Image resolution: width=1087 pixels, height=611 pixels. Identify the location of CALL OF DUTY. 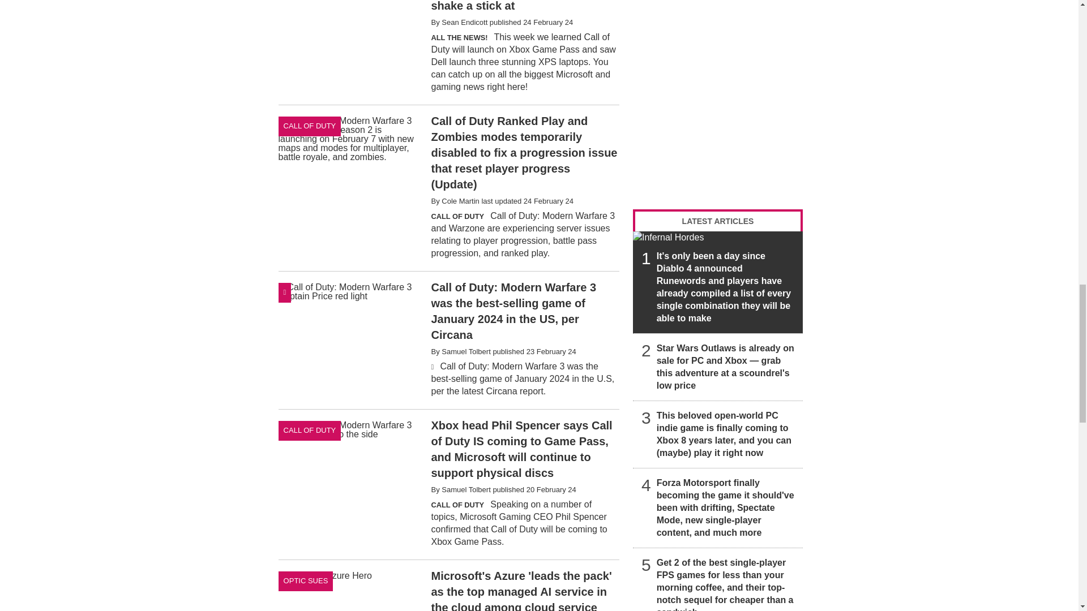
(309, 126).